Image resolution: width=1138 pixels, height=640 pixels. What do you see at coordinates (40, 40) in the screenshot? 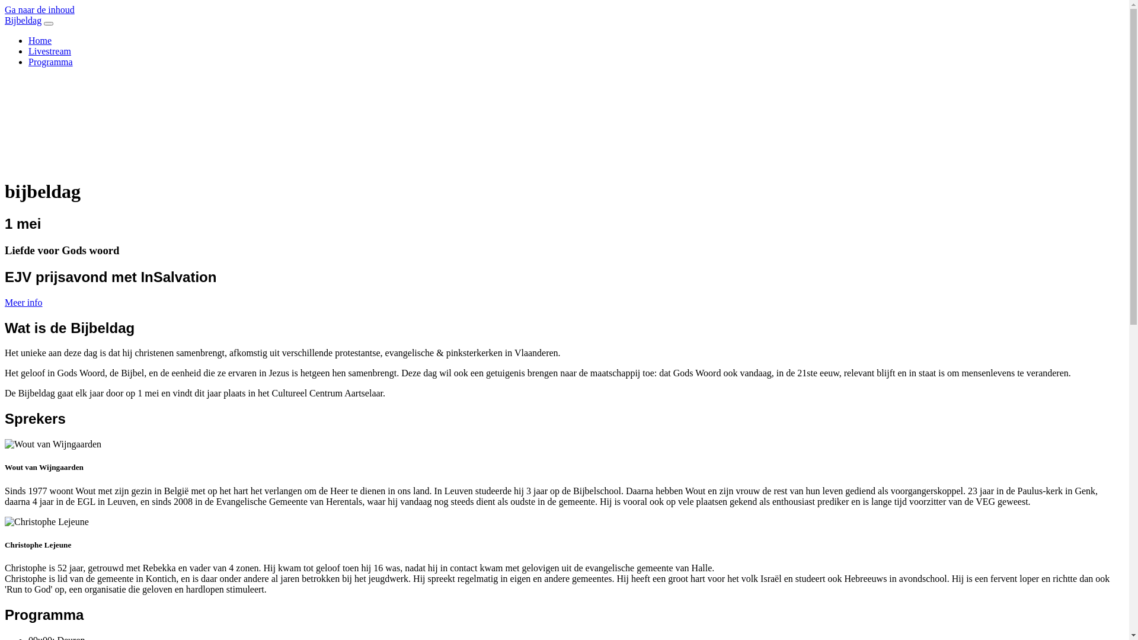
I see `Home` at bounding box center [40, 40].